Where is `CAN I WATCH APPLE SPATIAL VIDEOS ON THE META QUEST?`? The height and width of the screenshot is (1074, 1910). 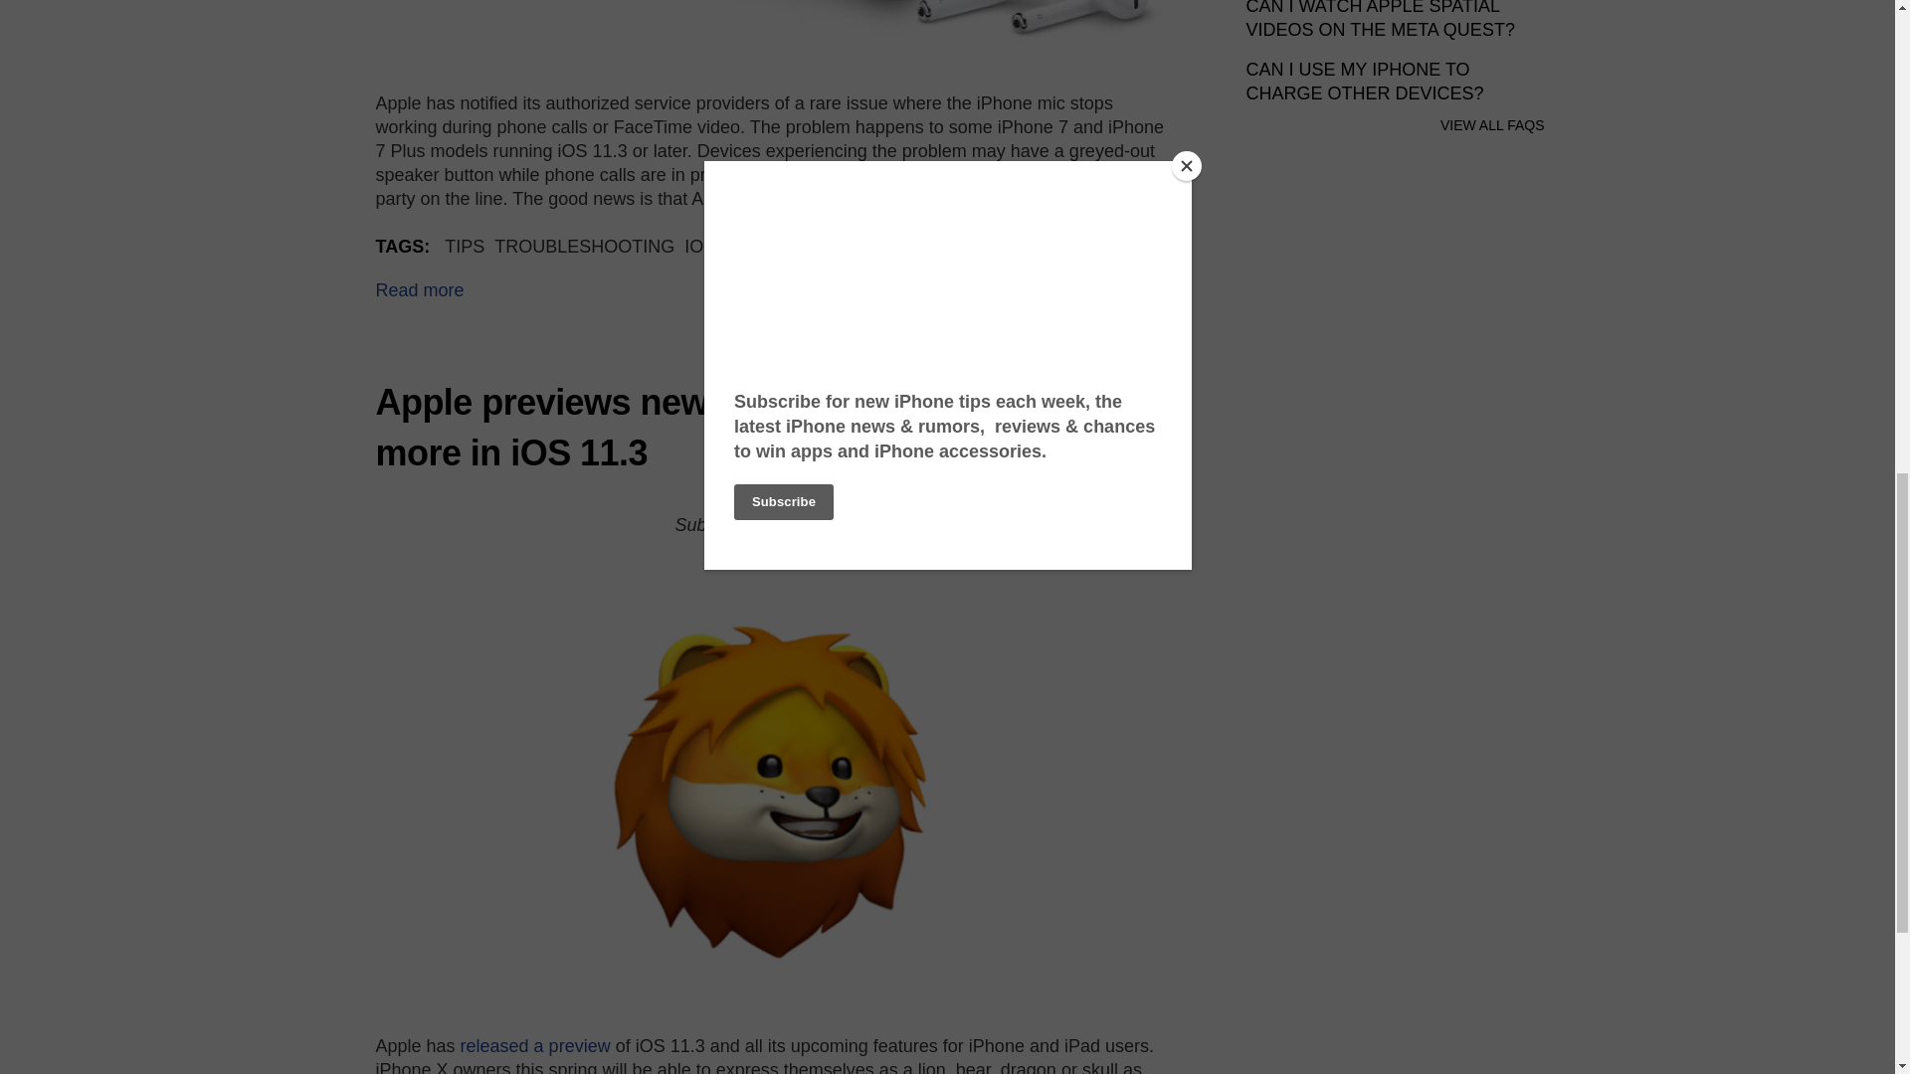
CAN I WATCH APPLE SPATIAL VIDEOS ON THE META QUEST? is located at coordinates (1379, 20).